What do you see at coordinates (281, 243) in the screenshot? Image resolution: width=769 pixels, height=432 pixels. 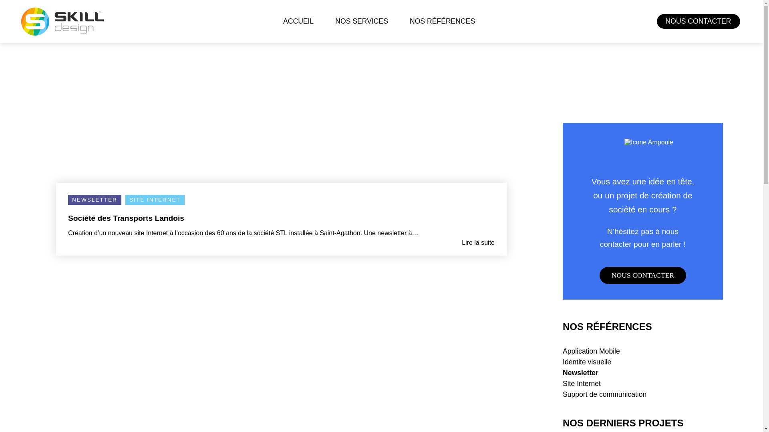 I see `Lire la suite` at bounding box center [281, 243].